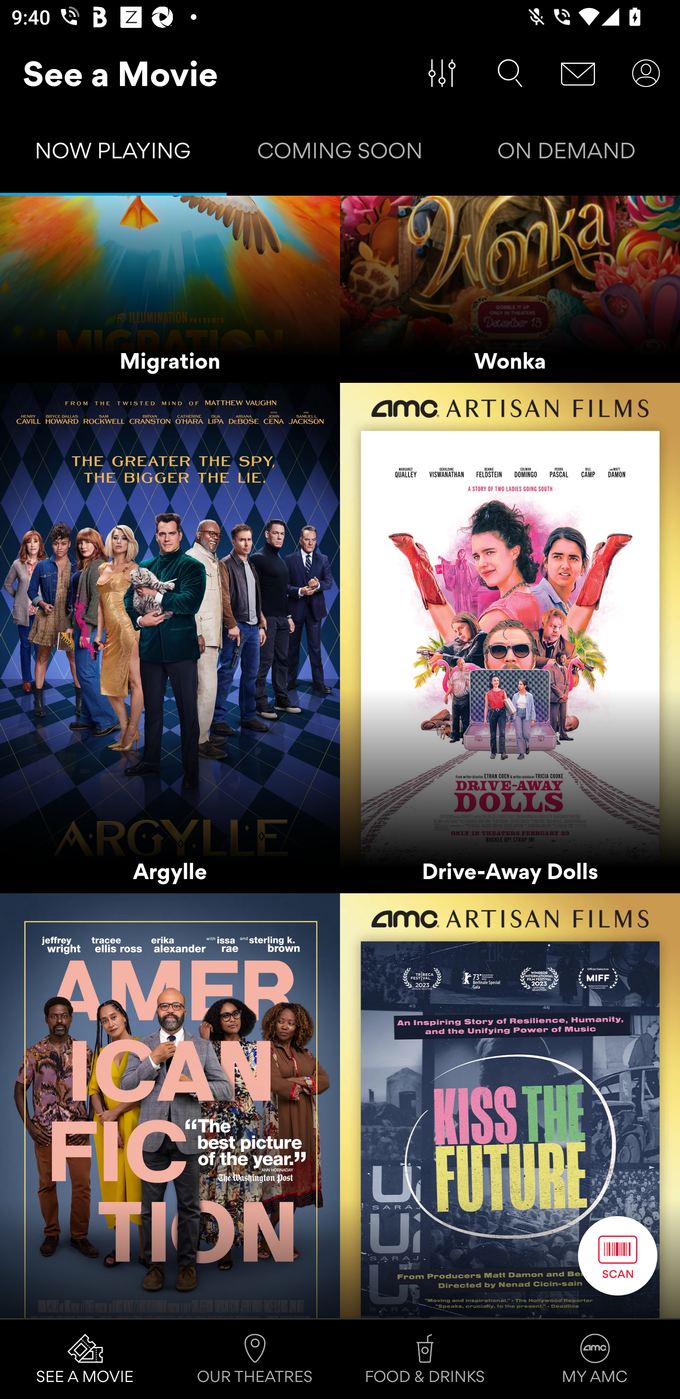 The image size is (680, 1399). Describe the element at coordinates (618, 1255) in the screenshot. I see `Scan Button` at that location.